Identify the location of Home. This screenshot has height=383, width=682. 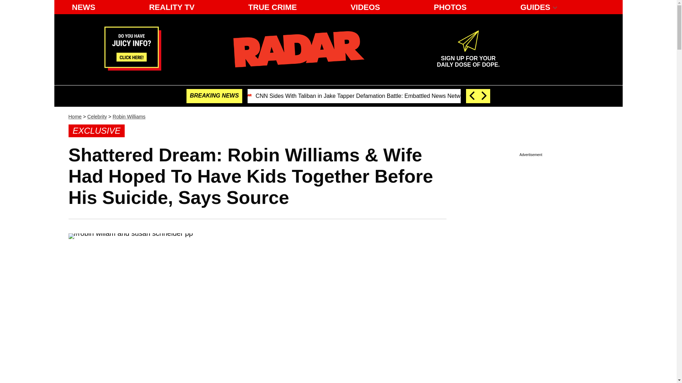
(450, 7).